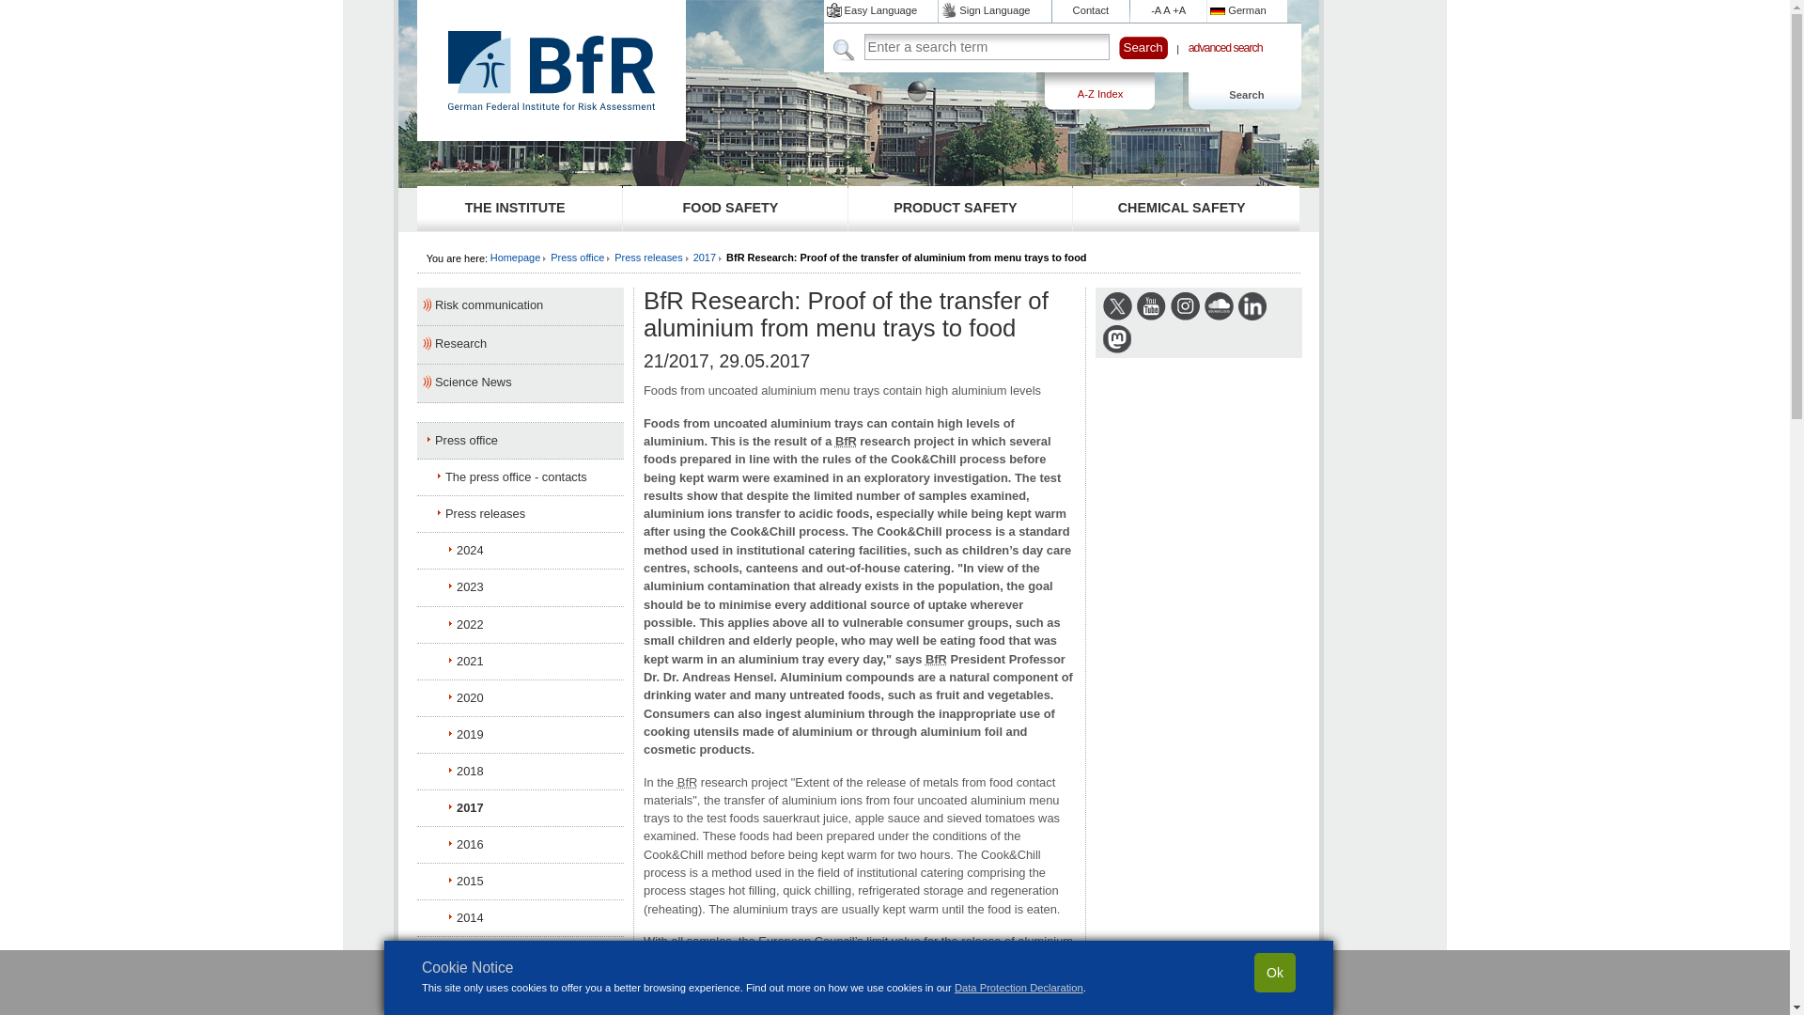  I want to click on Search, so click(1143, 47).